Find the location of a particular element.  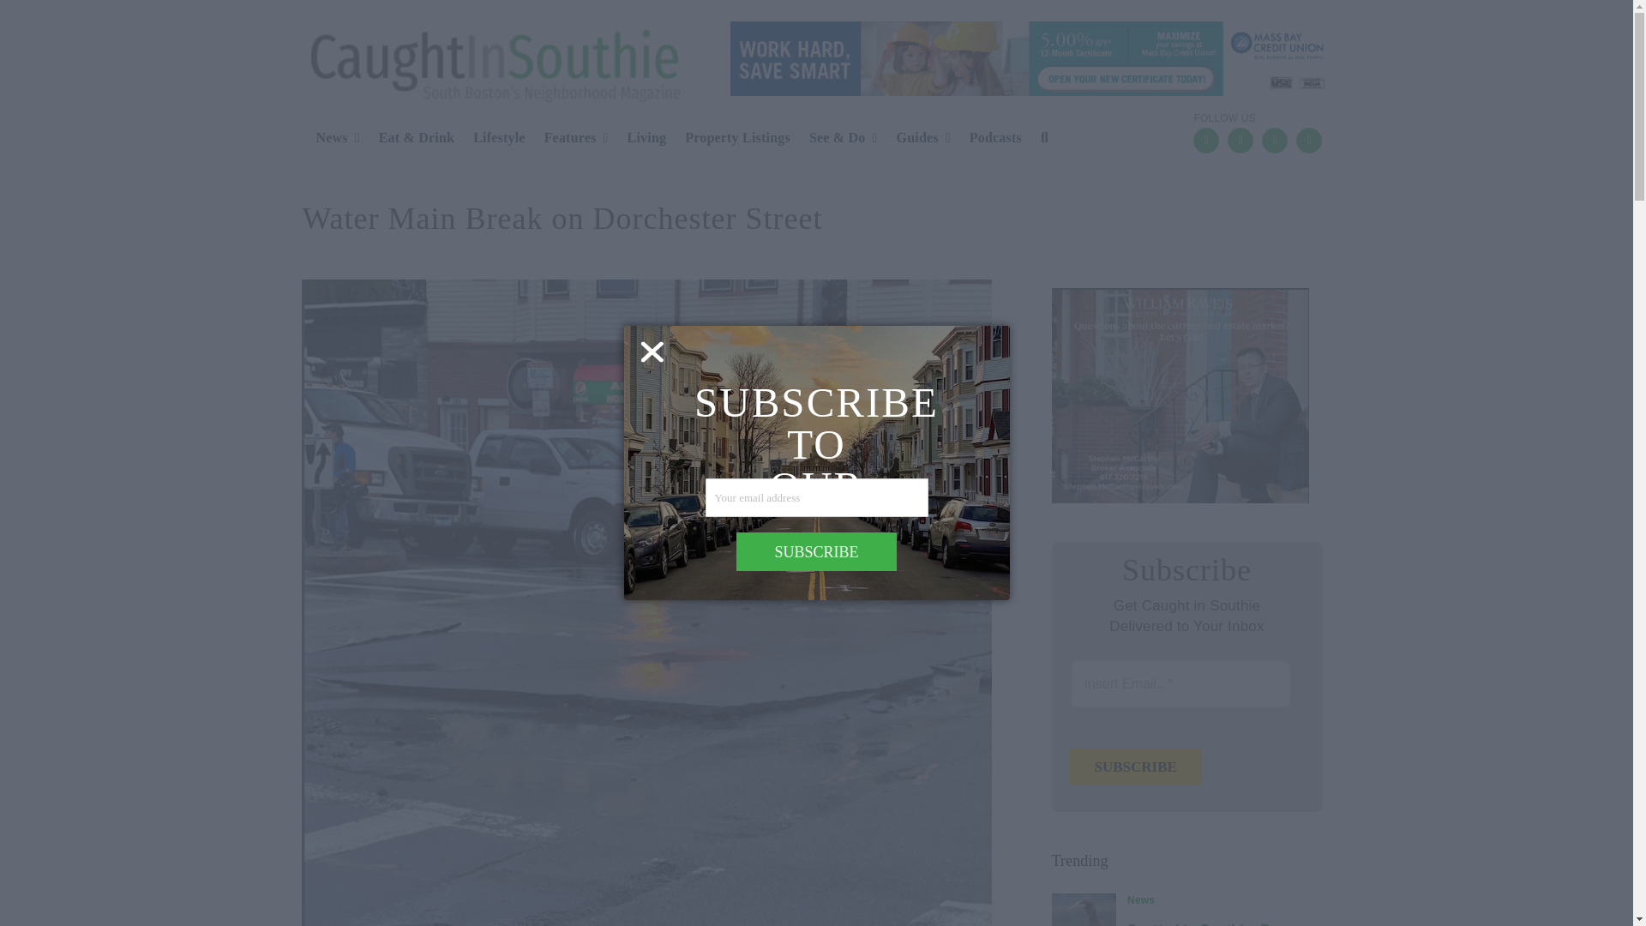

Property Listings is located at coordinates (730, 139).